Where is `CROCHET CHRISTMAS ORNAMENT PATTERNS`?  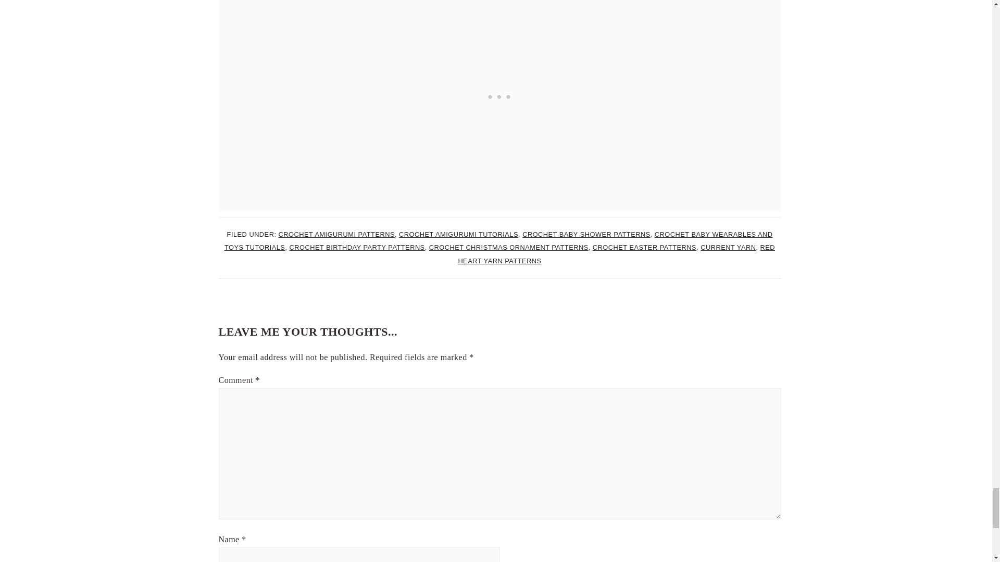 CROCHET CHRISTMAS ORNAMENT PATTERNS is located at coordinates (508, 247).